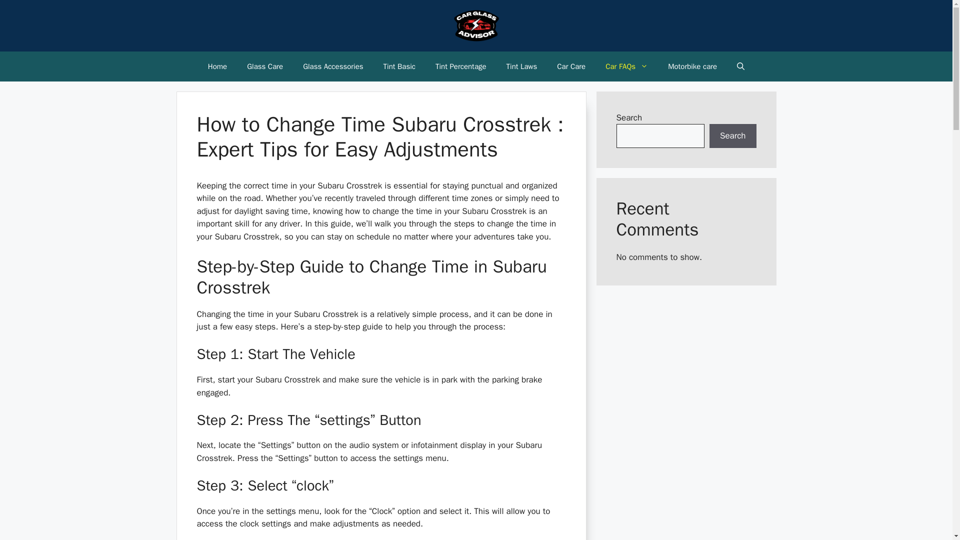  Describe the element at coordinates (217, 66) in the screenshot. I see `Home` at that location.